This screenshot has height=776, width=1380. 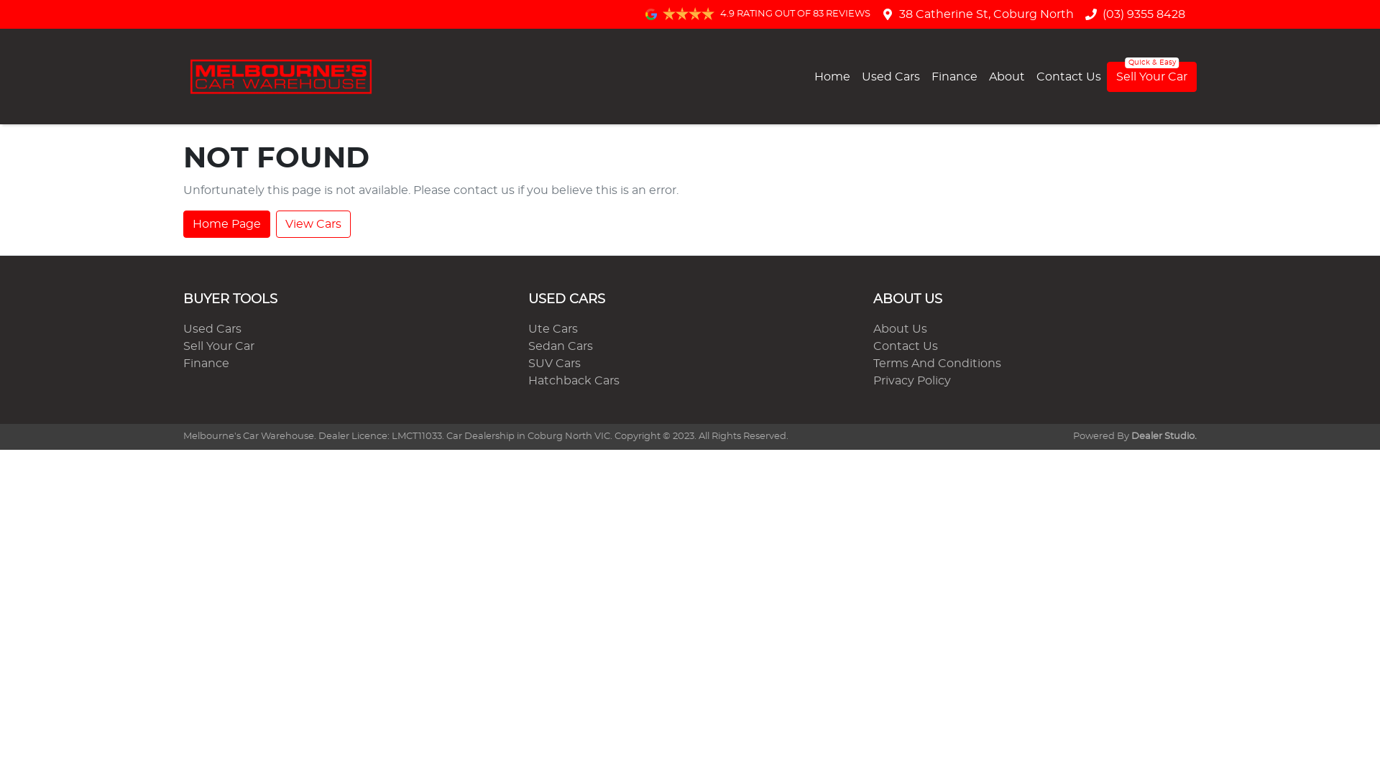 I want to click on Sell Your Car, so click(x=1151, y=77).